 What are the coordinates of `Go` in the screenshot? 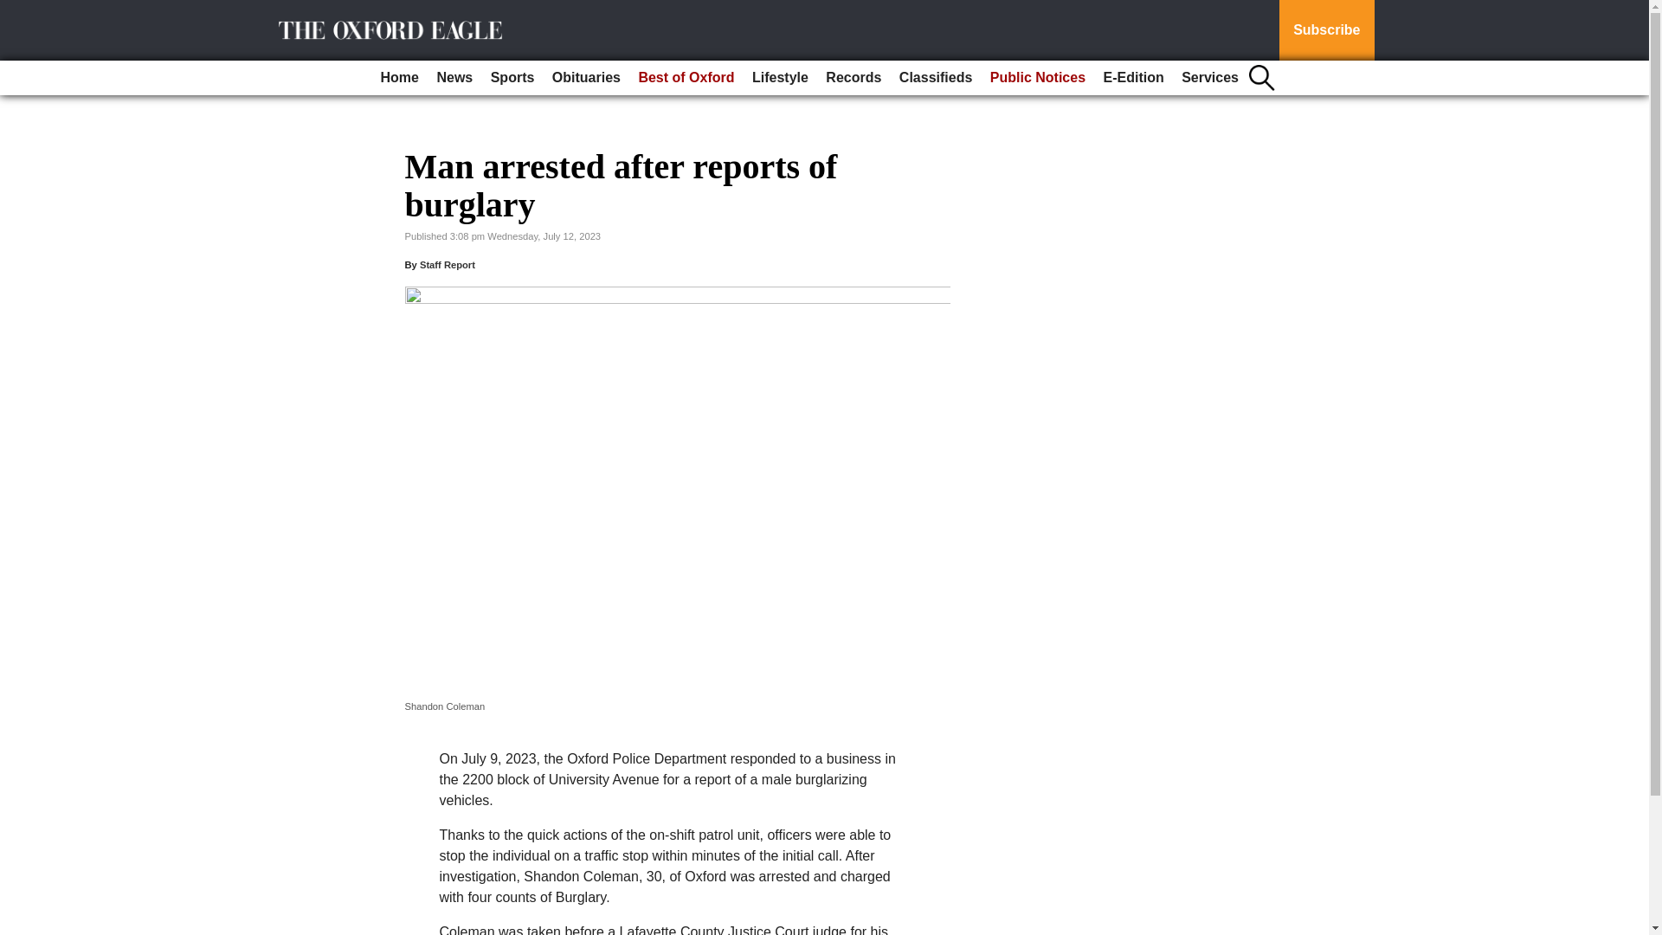 It's located at (16, 10).